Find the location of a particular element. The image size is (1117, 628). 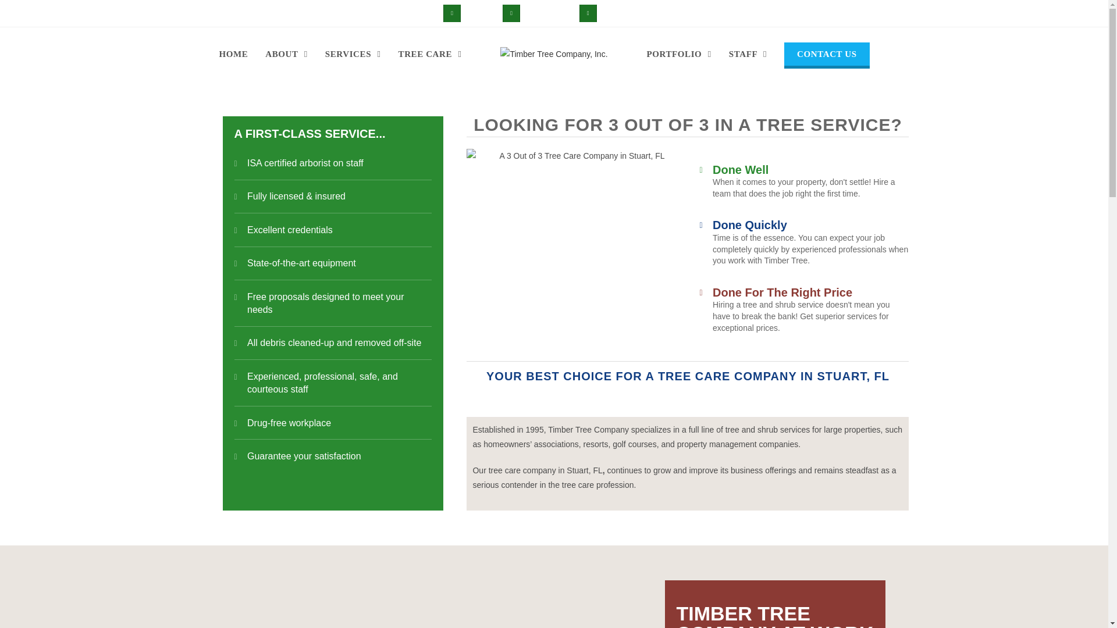

TREE CARE is located at coordinates (430, 53).